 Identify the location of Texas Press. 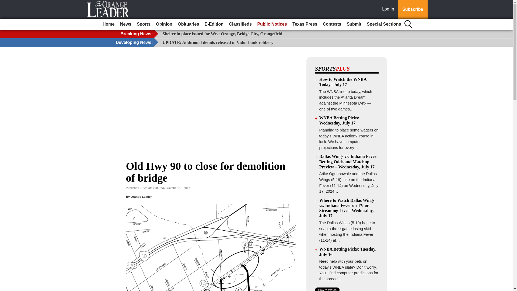
(305, 24).